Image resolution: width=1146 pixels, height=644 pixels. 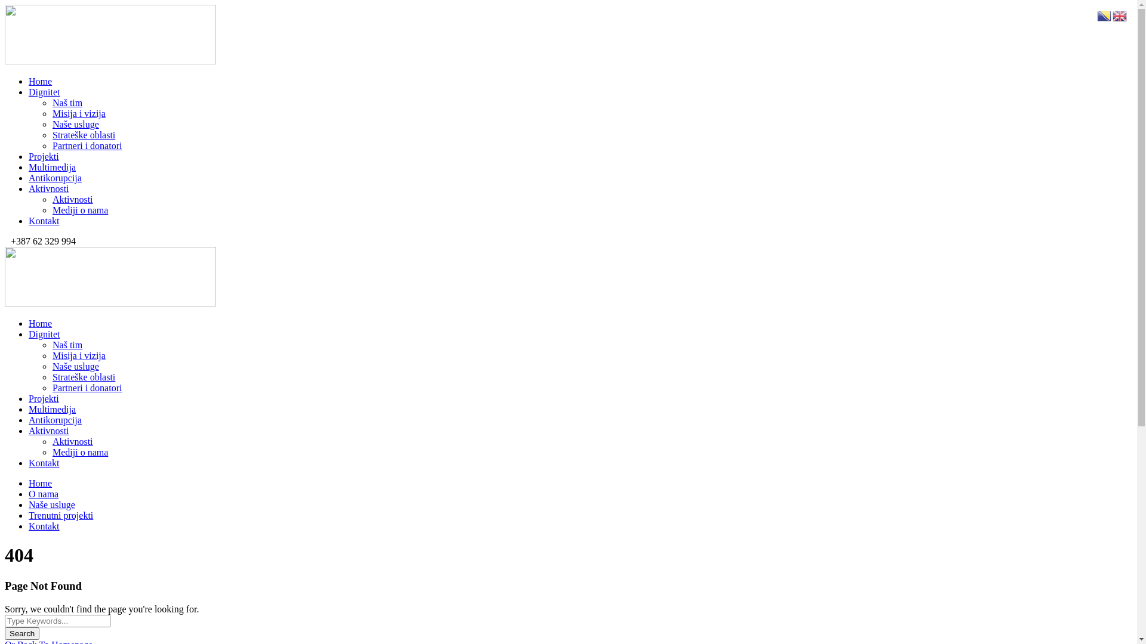 I want to click on Multimedija, so click(x=53, y=409).